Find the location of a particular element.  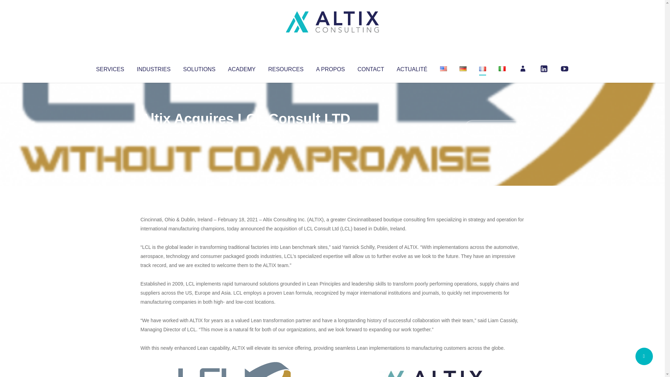

SERVICES is located at coordinates (110, 68).